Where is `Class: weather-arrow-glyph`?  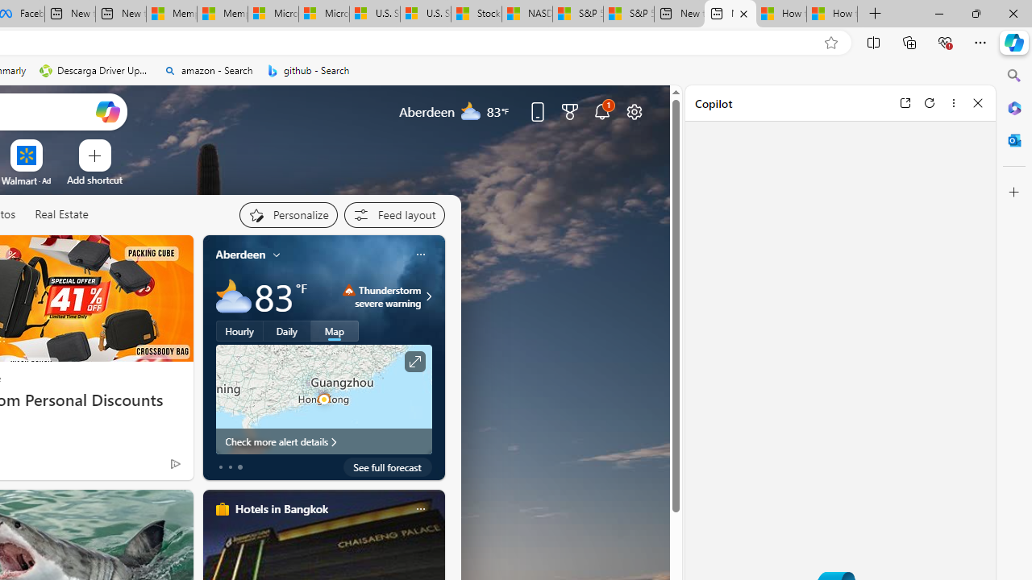
Class: weather-arrow-glyph is located at coordinates (429, 296).